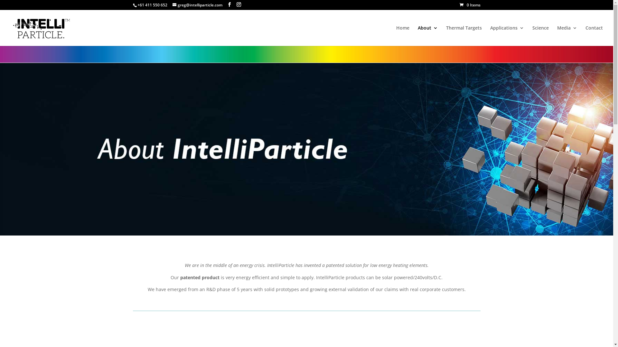 This screenshot has width=618, height=347. What do you see at coordinates (541, 36) in the screenshot?
I see `Science` at bounding box center [541, 36].